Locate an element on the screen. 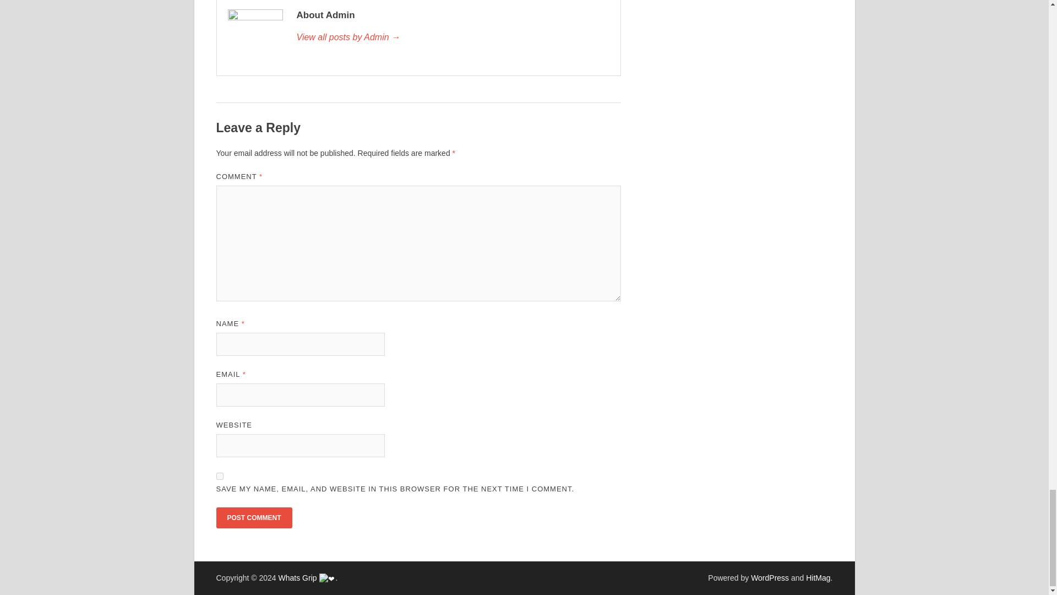 This screenshot has height=595, width=1057. WordPress is located at coordinates (770, 578).